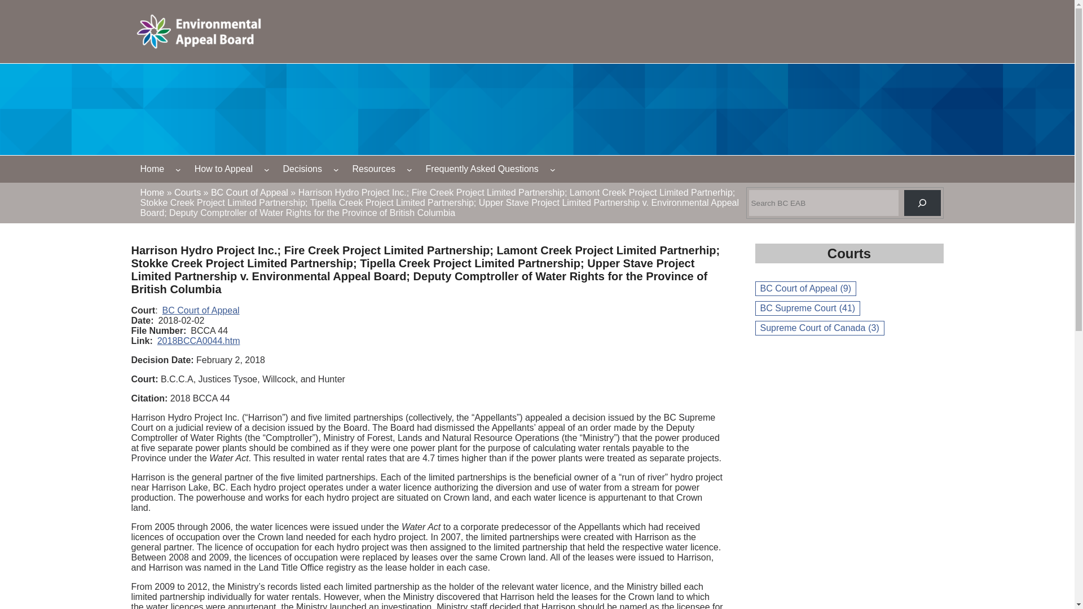 Image resolution: width=1083 pixels, height=609 pixels. I want to click on BC Court of Appeal, so click(249, 192).